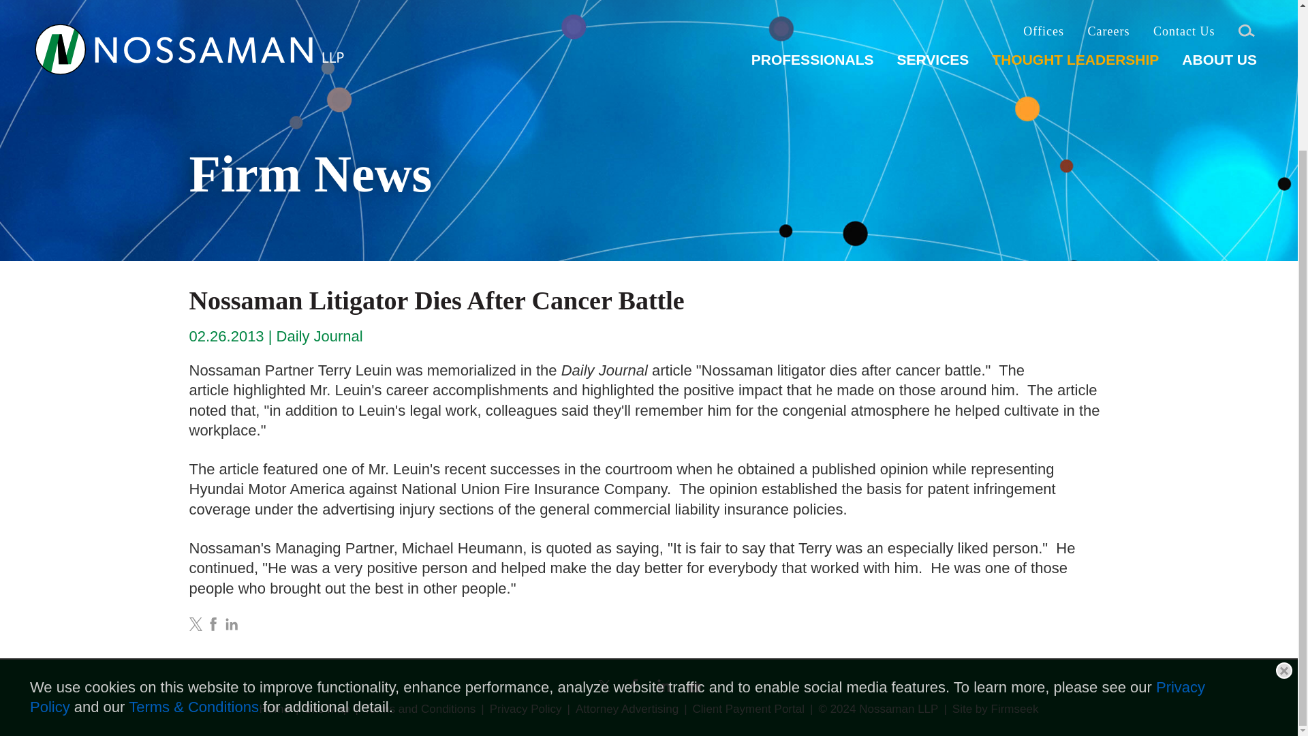  What do you see at coordinates (232, 624) in the screenshot?
I see `Share on LinkedIn` at bounding box center [232, 624].